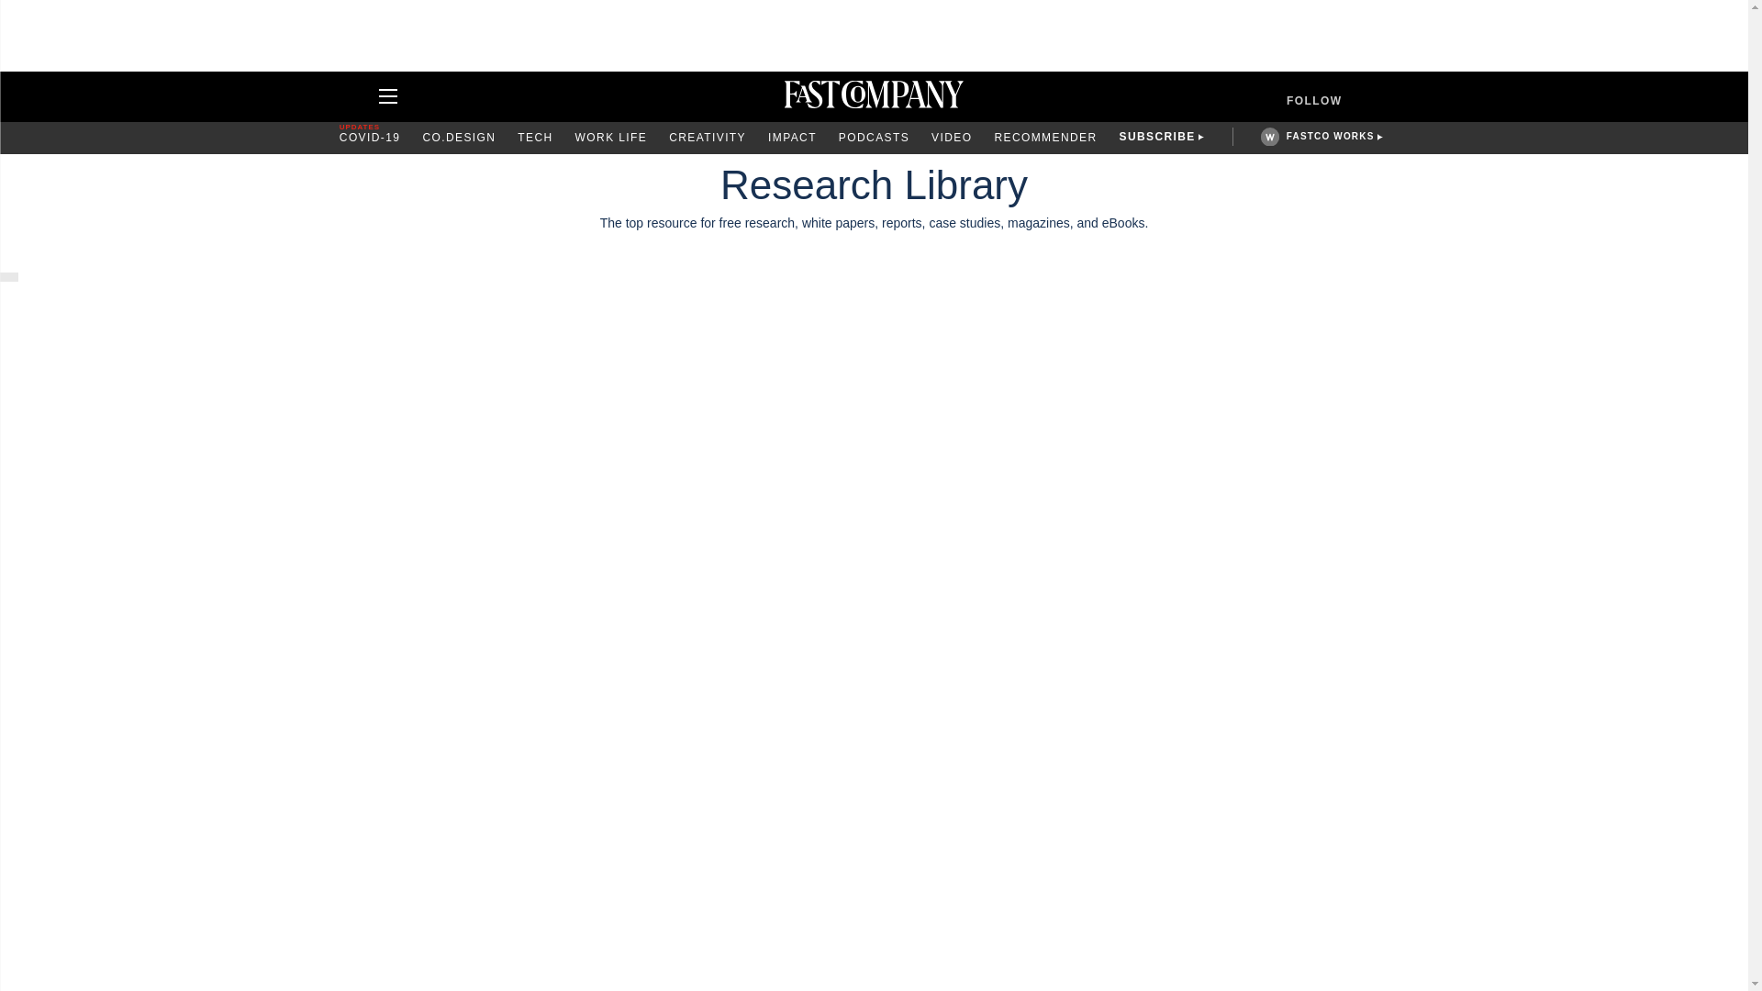 This screenshot has width=1762, height=991. Describe the element at coordinates (874, 138) in the screenshot. I see `Podcasts` at that location.